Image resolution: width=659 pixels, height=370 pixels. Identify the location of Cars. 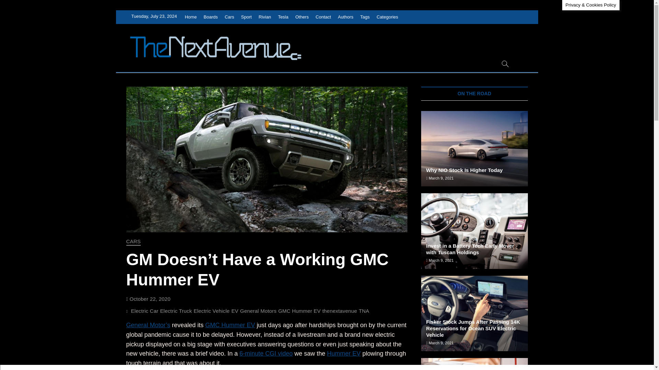
(229, 17).